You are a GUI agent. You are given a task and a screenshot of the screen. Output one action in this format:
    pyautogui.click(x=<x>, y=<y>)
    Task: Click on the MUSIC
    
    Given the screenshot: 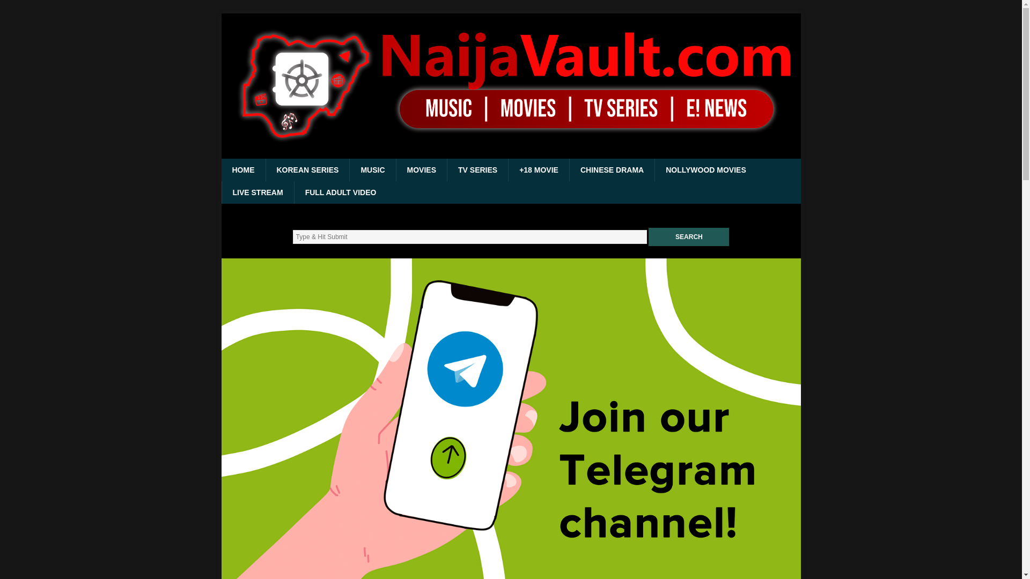 What is the action you would take?
    pyautogui.click(x=372, y=169)
    